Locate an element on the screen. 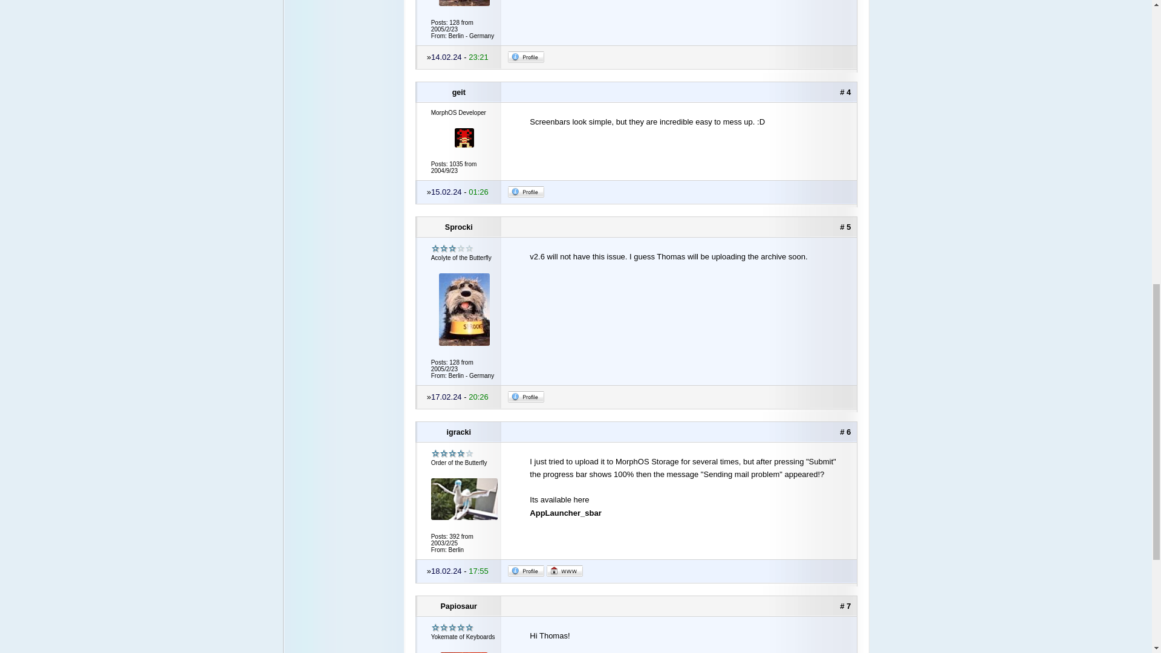 The image size is (1161, 653). Order of the Butterfly is located at coordinates (452, 453).